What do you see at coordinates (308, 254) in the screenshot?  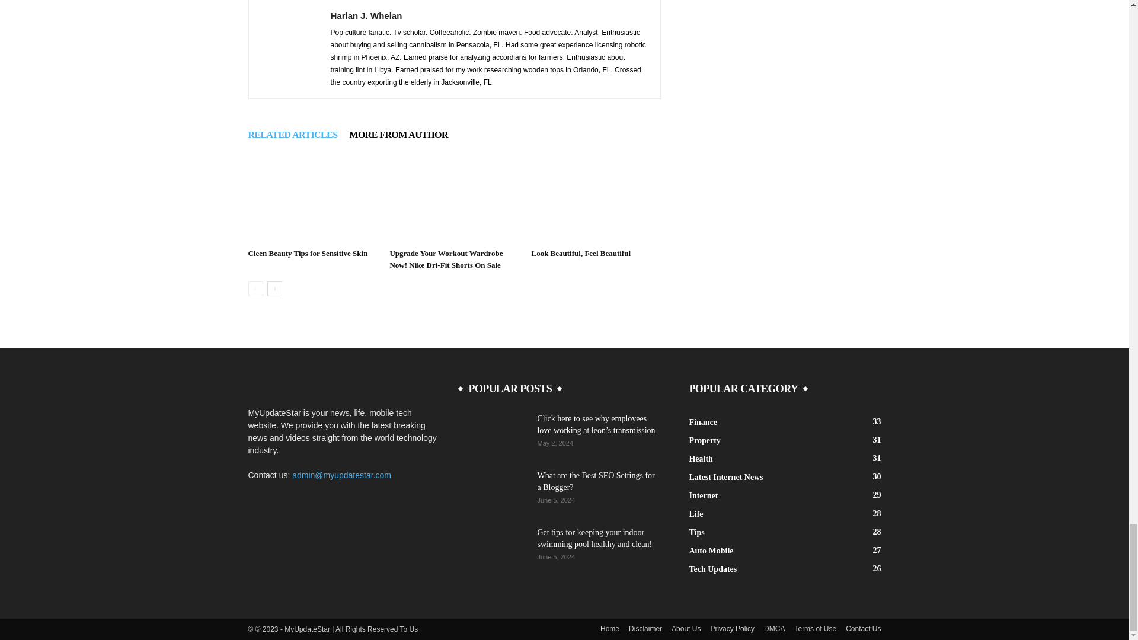 I see `Cleen Beauty Tips for Sensitive Skin` at bounding box center [308, 254].